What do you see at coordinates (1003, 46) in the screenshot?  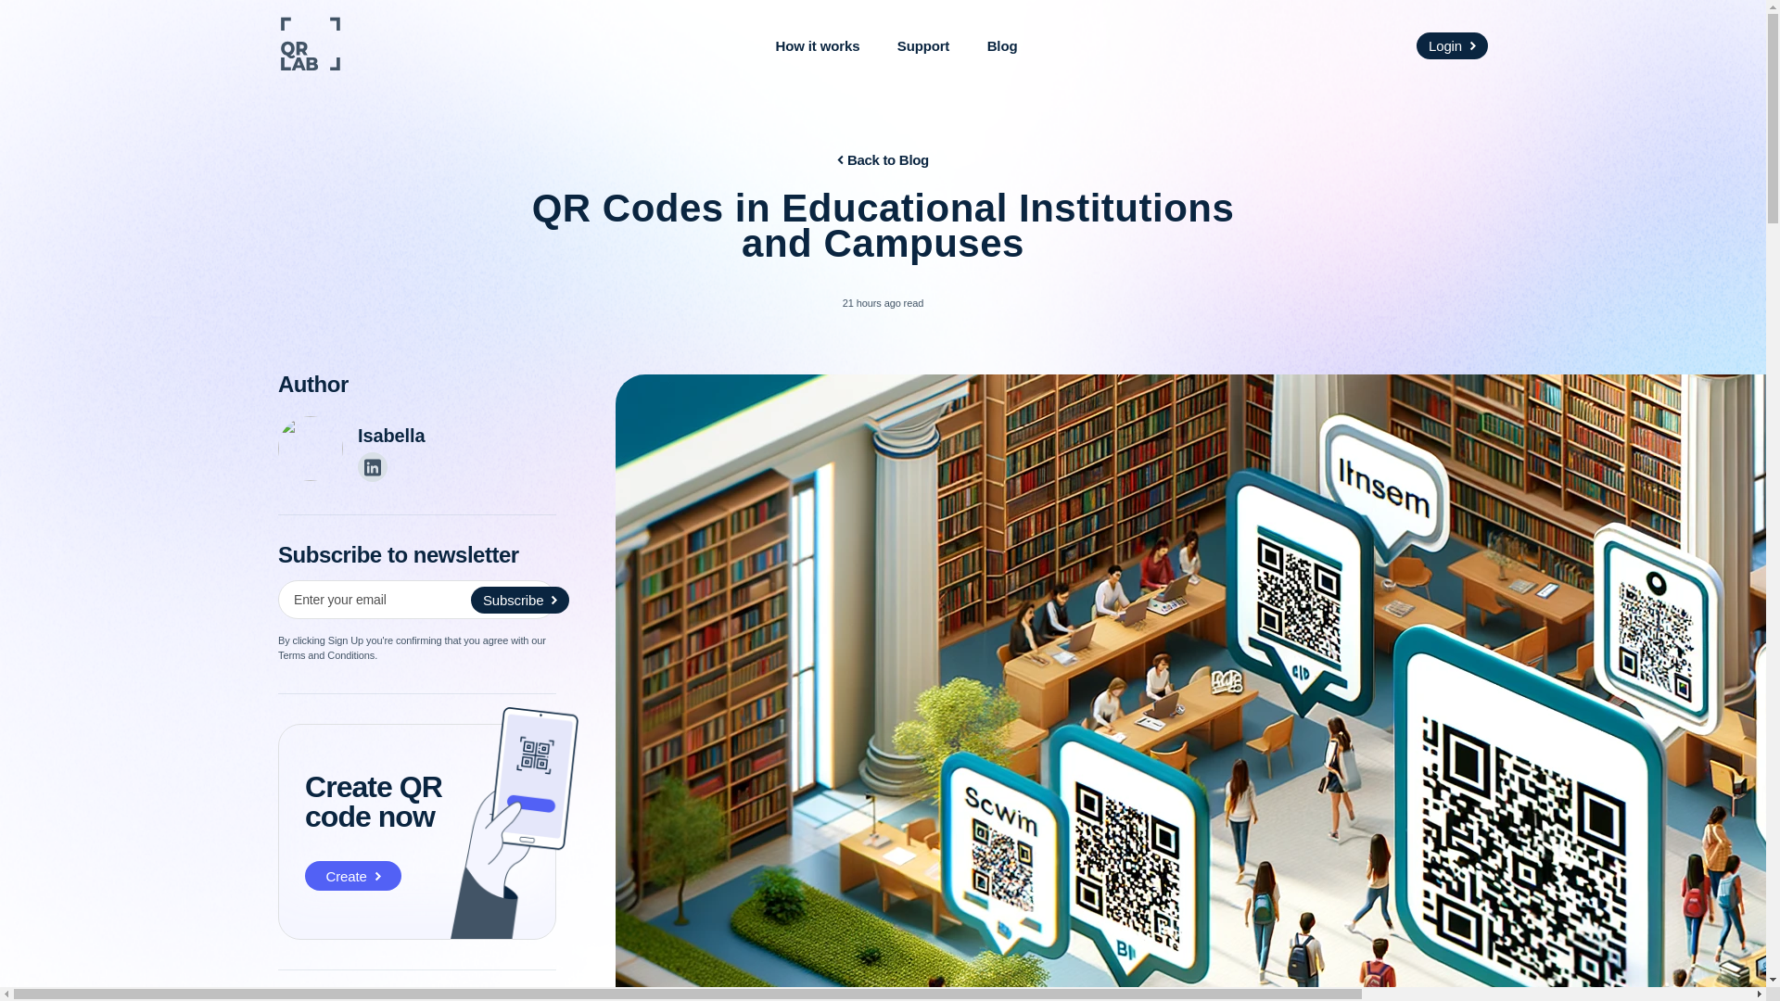 I see `Blog` at bounding box center [1003, 46].